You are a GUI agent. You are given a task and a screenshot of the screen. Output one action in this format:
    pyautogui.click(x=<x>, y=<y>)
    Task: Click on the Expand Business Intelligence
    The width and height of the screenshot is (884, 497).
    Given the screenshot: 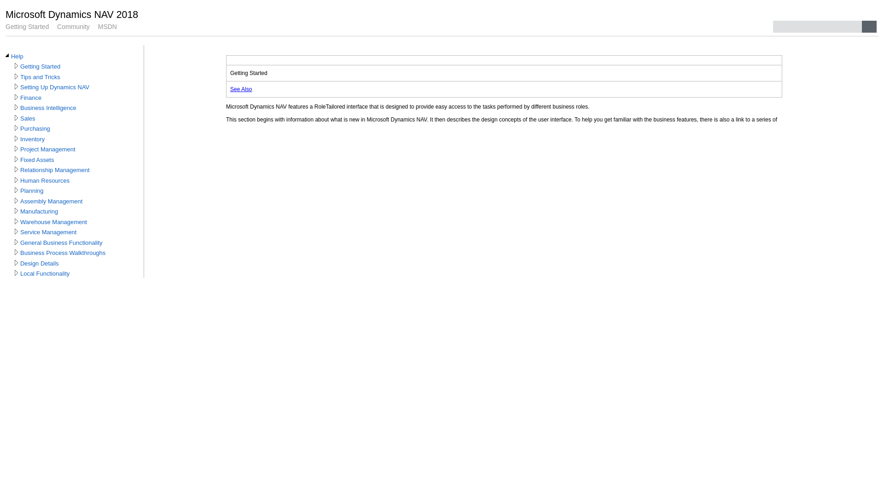 What is the action you would take?
    pyautogui.click(x=17, y=107)
    